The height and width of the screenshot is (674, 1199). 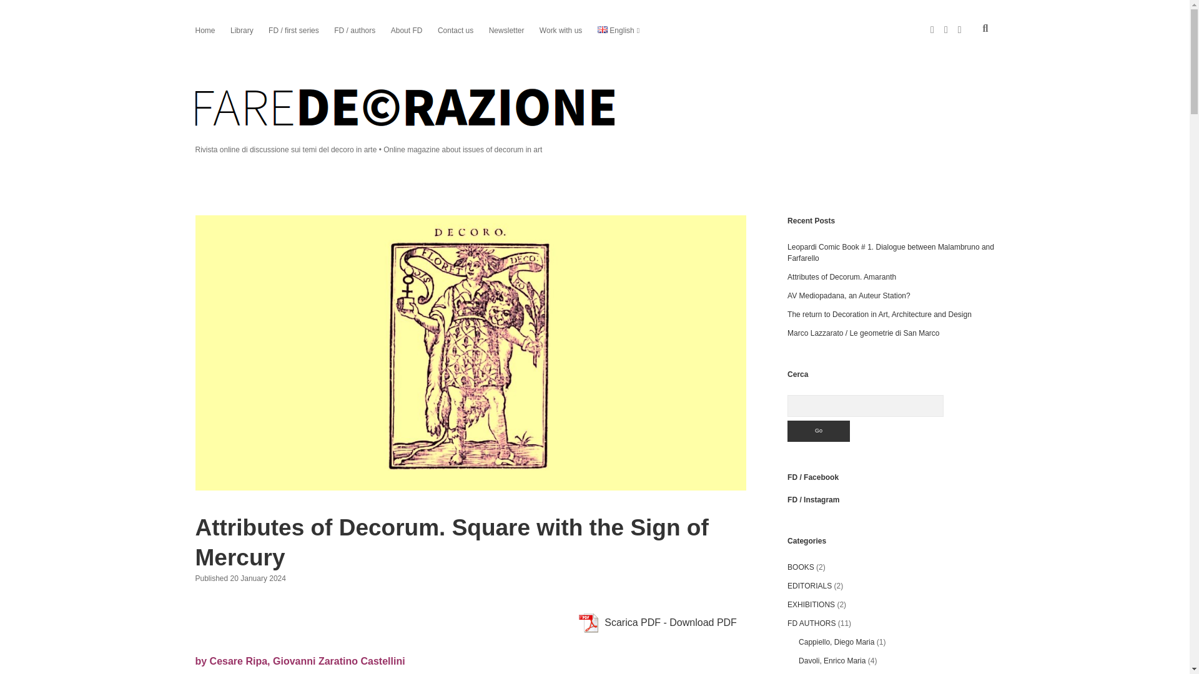 I want to click on Work with us, so click(x=561, y=30).